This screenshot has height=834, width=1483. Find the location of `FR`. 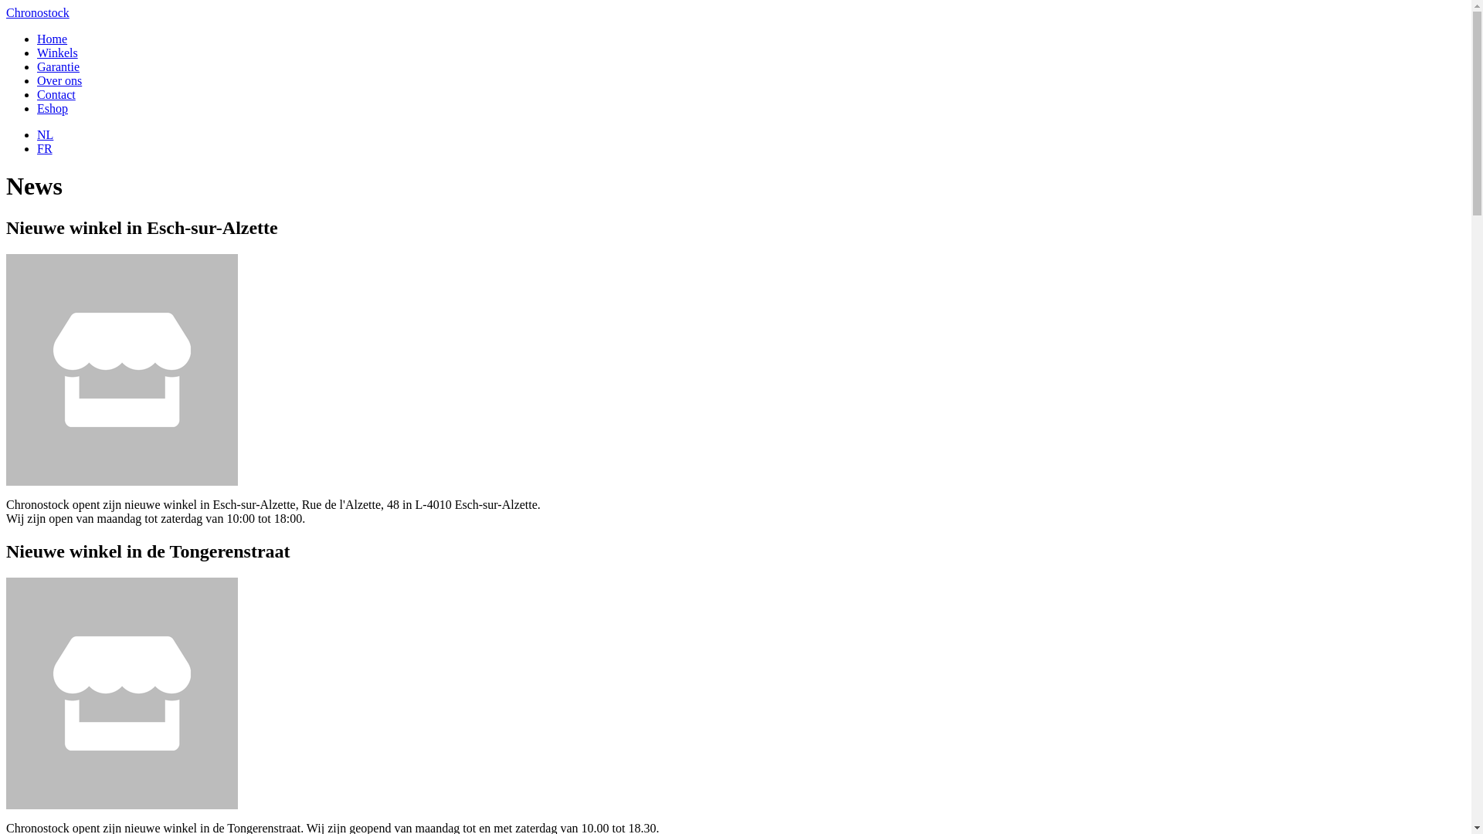

FR is located at coordinates (45, 148).